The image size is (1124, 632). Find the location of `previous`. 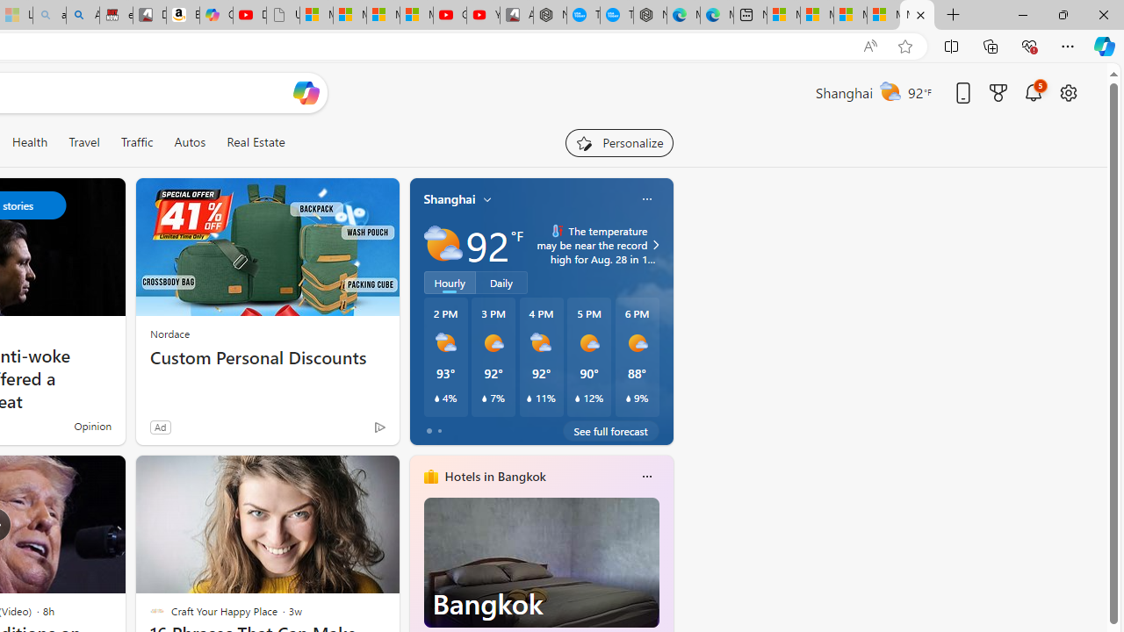

previous is located at coordinates (418, 588).